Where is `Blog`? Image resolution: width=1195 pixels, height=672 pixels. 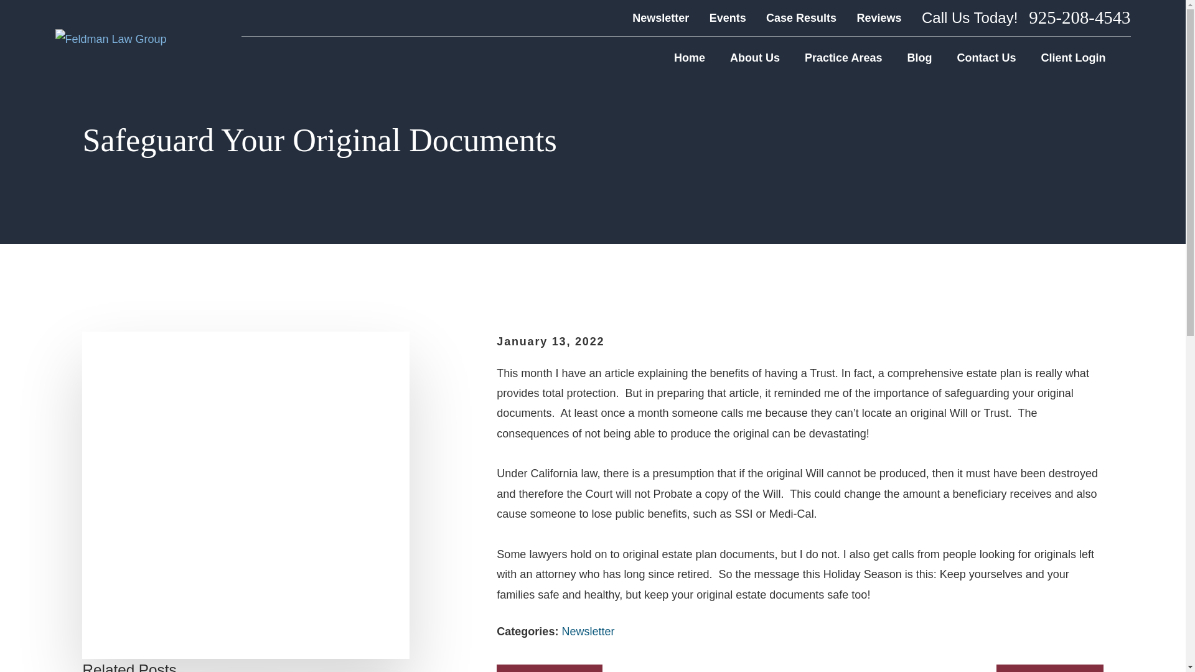
Blog is located at coordinates (919, 57).